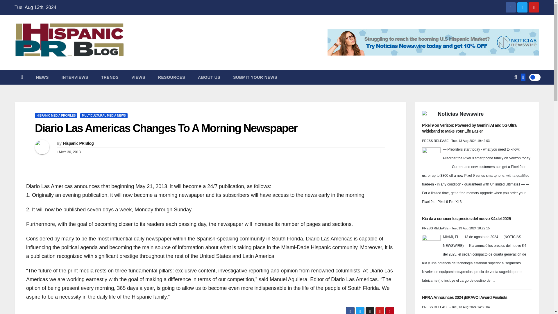 The image size is (558, 314). I want to click on Interviews, so click(75, 77).